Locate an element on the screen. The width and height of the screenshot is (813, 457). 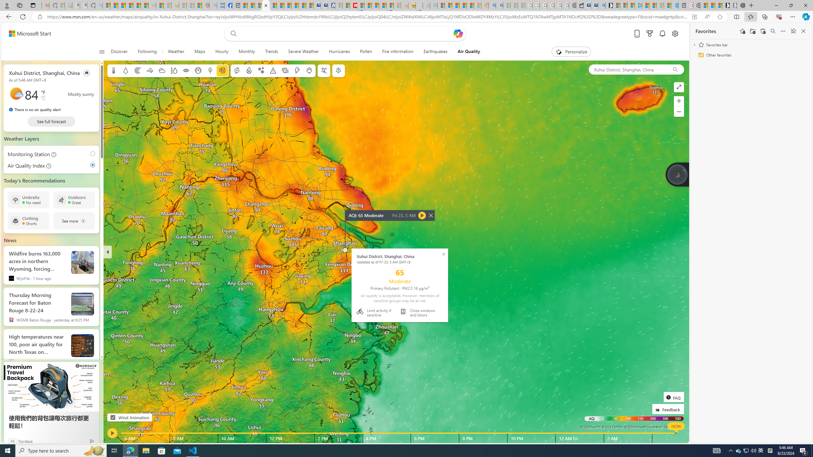
Lightning is located at coordinates (297, 70).